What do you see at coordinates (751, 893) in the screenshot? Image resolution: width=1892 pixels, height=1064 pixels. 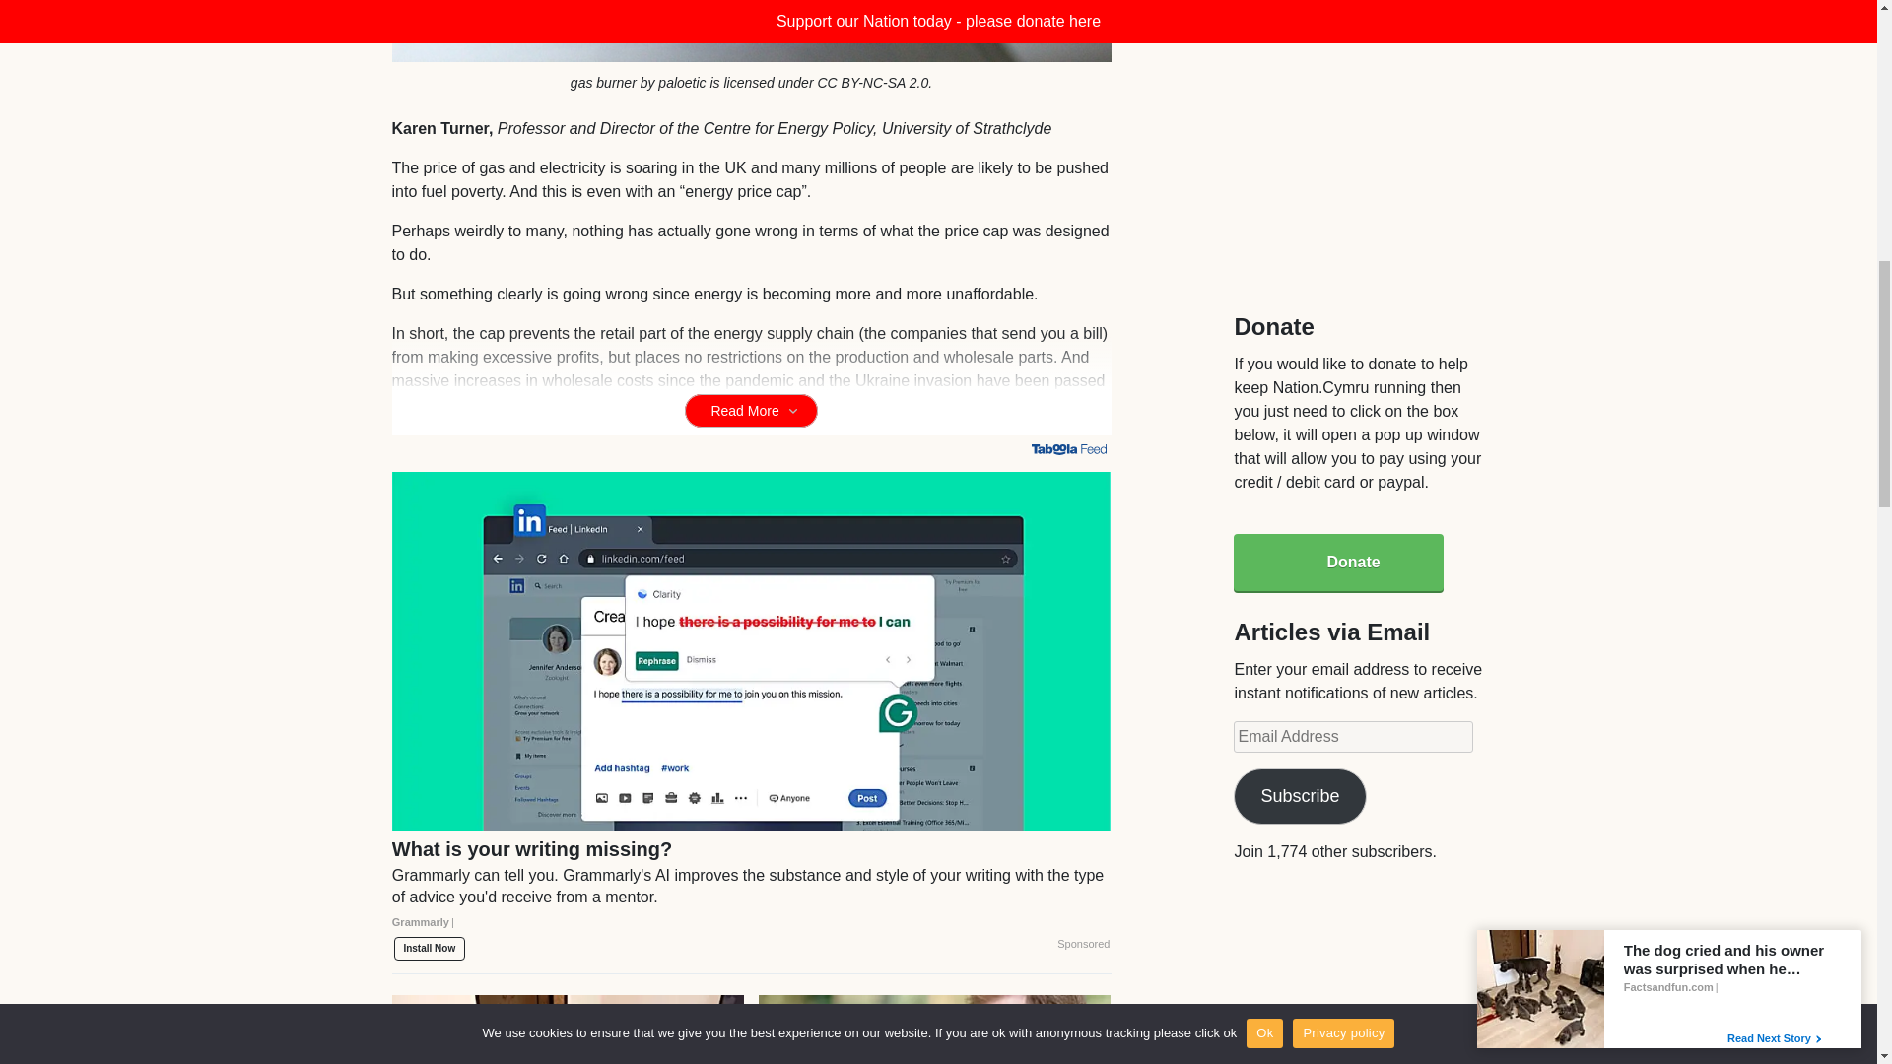 I see `What is your writing missing?` at bounding box center [751, 893].